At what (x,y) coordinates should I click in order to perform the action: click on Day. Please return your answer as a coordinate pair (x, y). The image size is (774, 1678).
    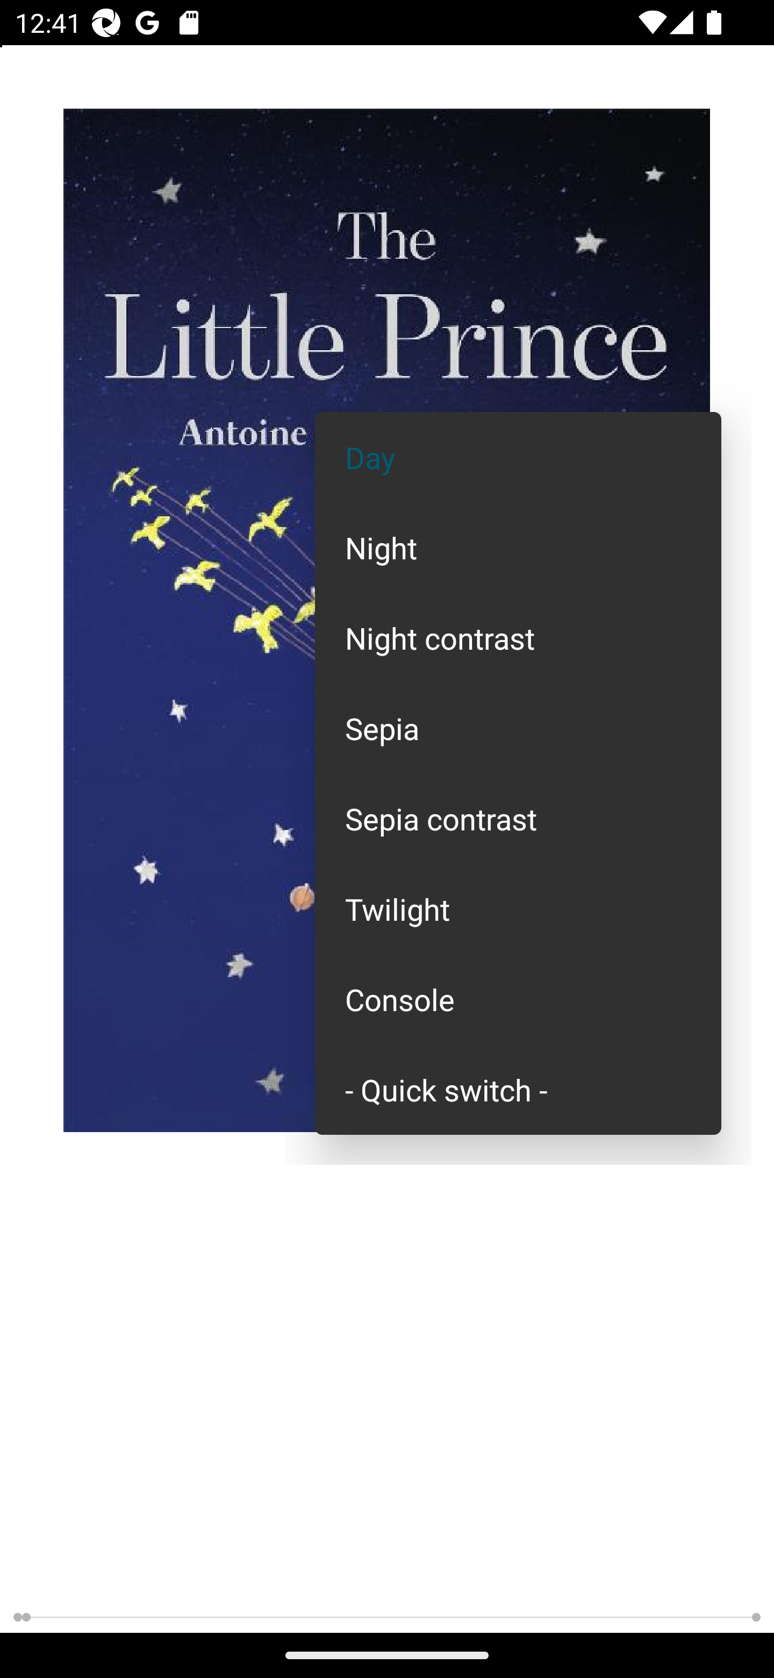
    Looking at the image, I should click on (518, 457).